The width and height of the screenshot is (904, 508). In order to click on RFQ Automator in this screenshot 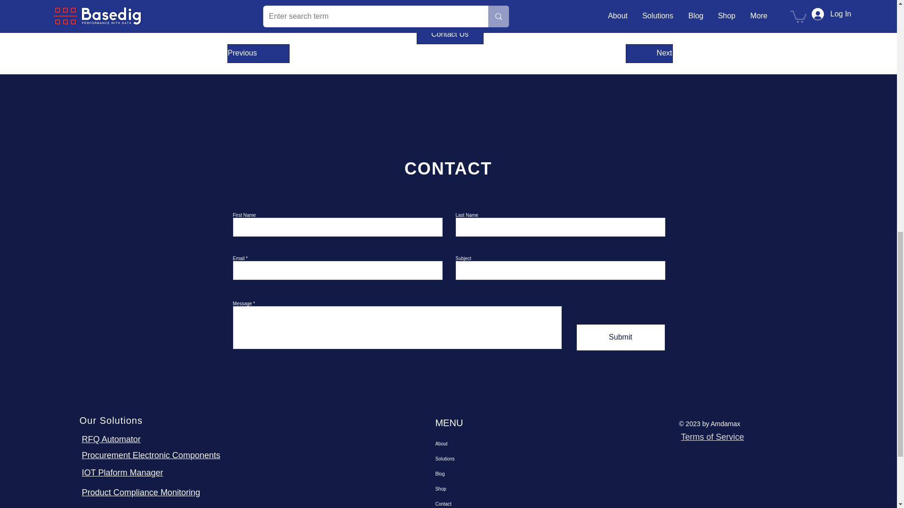, I will do `click(111, 439)`.